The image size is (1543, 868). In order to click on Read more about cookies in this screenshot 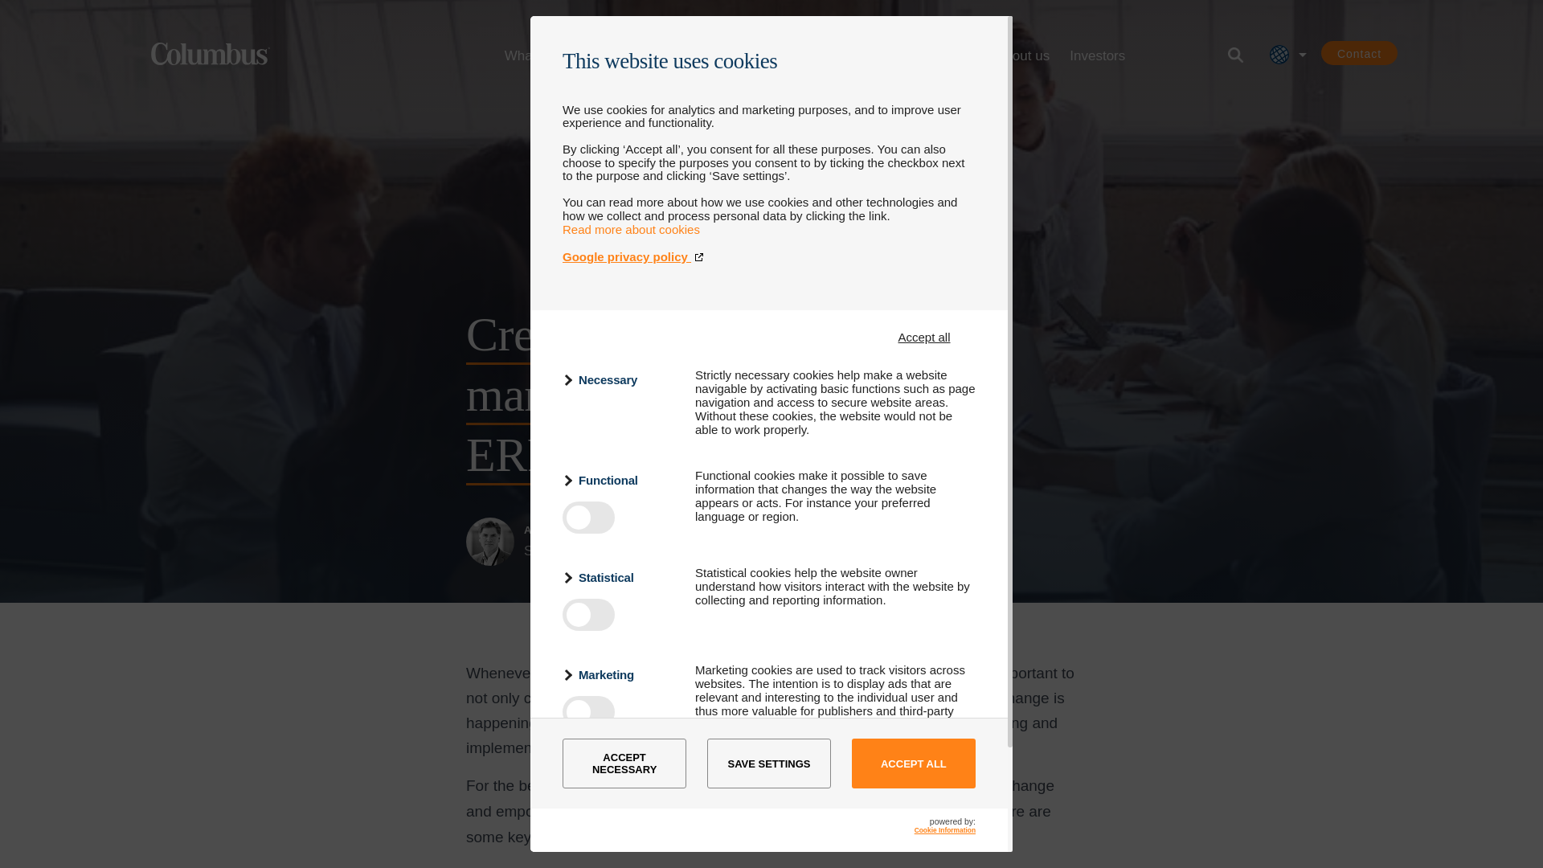, I will do `click(632, 228)`.